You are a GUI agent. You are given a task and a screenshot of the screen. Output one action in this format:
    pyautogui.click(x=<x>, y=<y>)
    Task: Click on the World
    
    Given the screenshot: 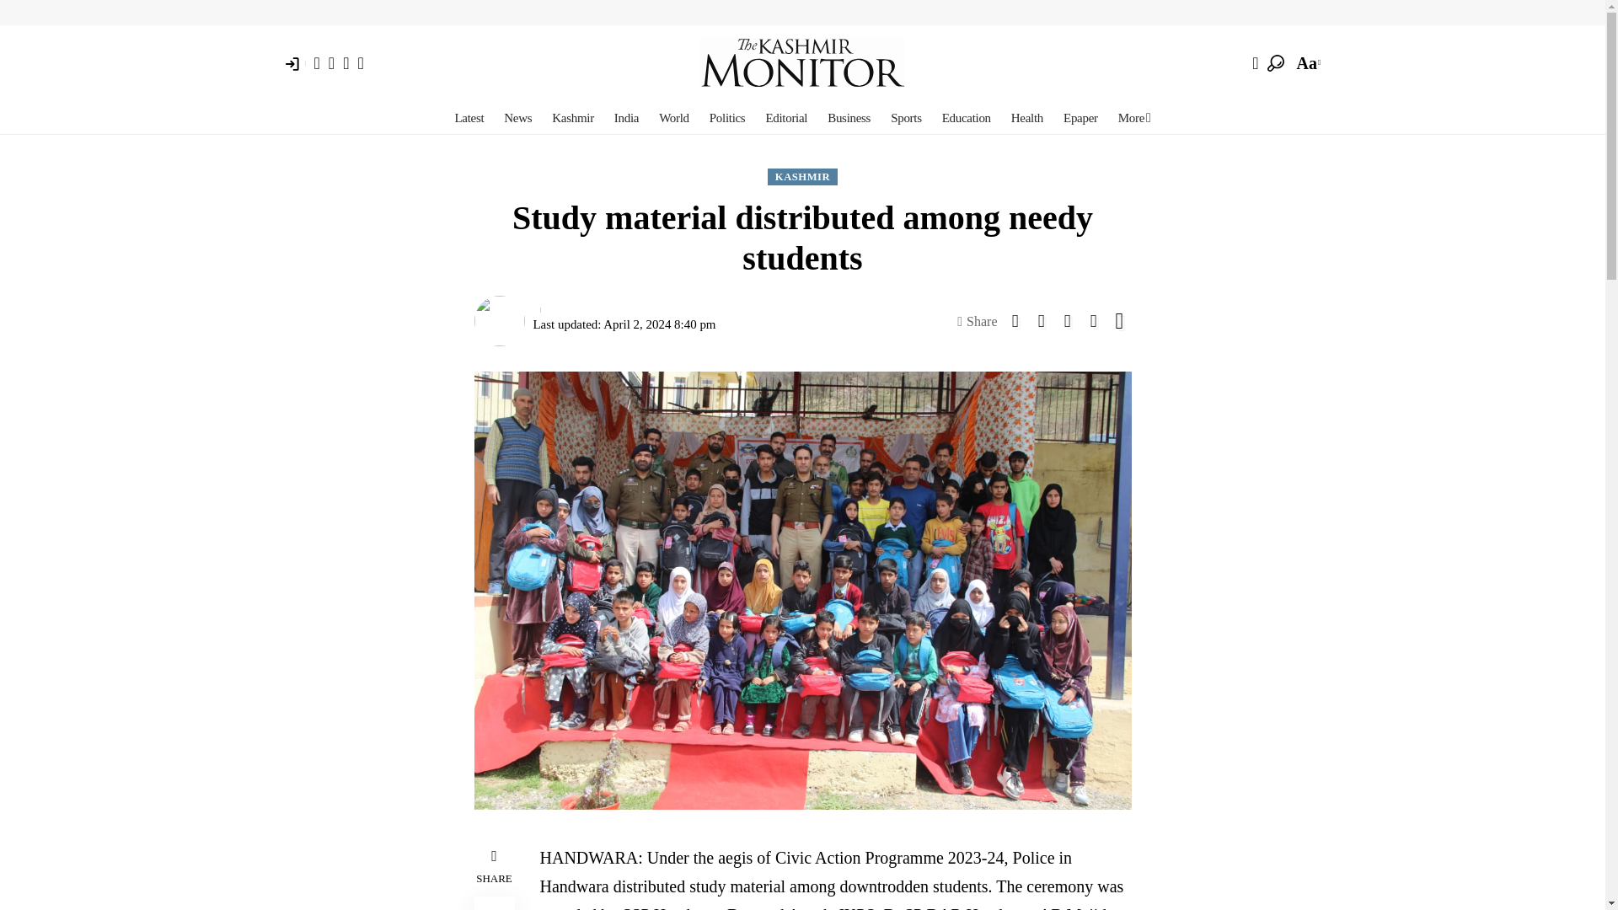 What is the action you would take?
    pyautogui.click(x=673, y=117)
    